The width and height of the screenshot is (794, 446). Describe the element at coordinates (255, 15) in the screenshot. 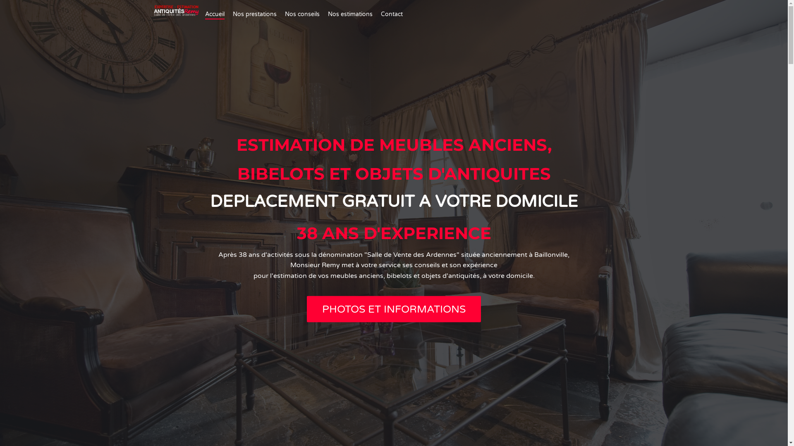

I see `Nos prestations` at that location.